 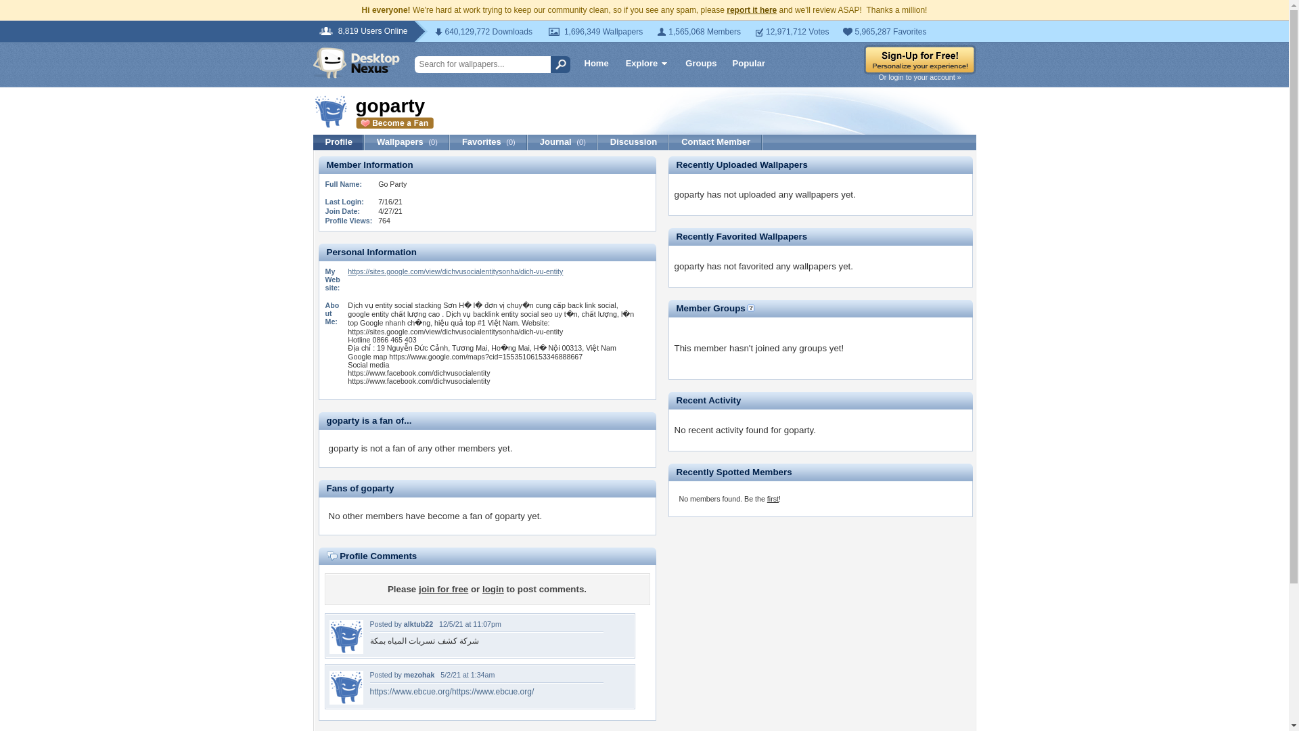 I want to click on Groups, so click(x=701, y=62).